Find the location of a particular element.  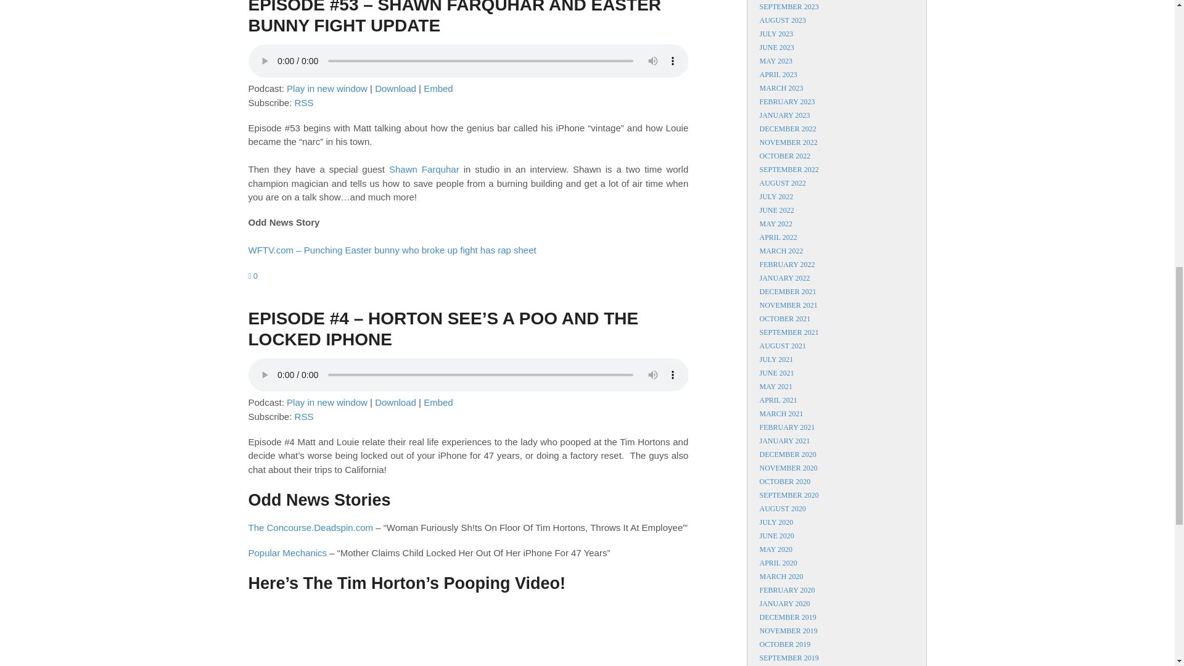

Play in new window is located at coordinates (327, 89).